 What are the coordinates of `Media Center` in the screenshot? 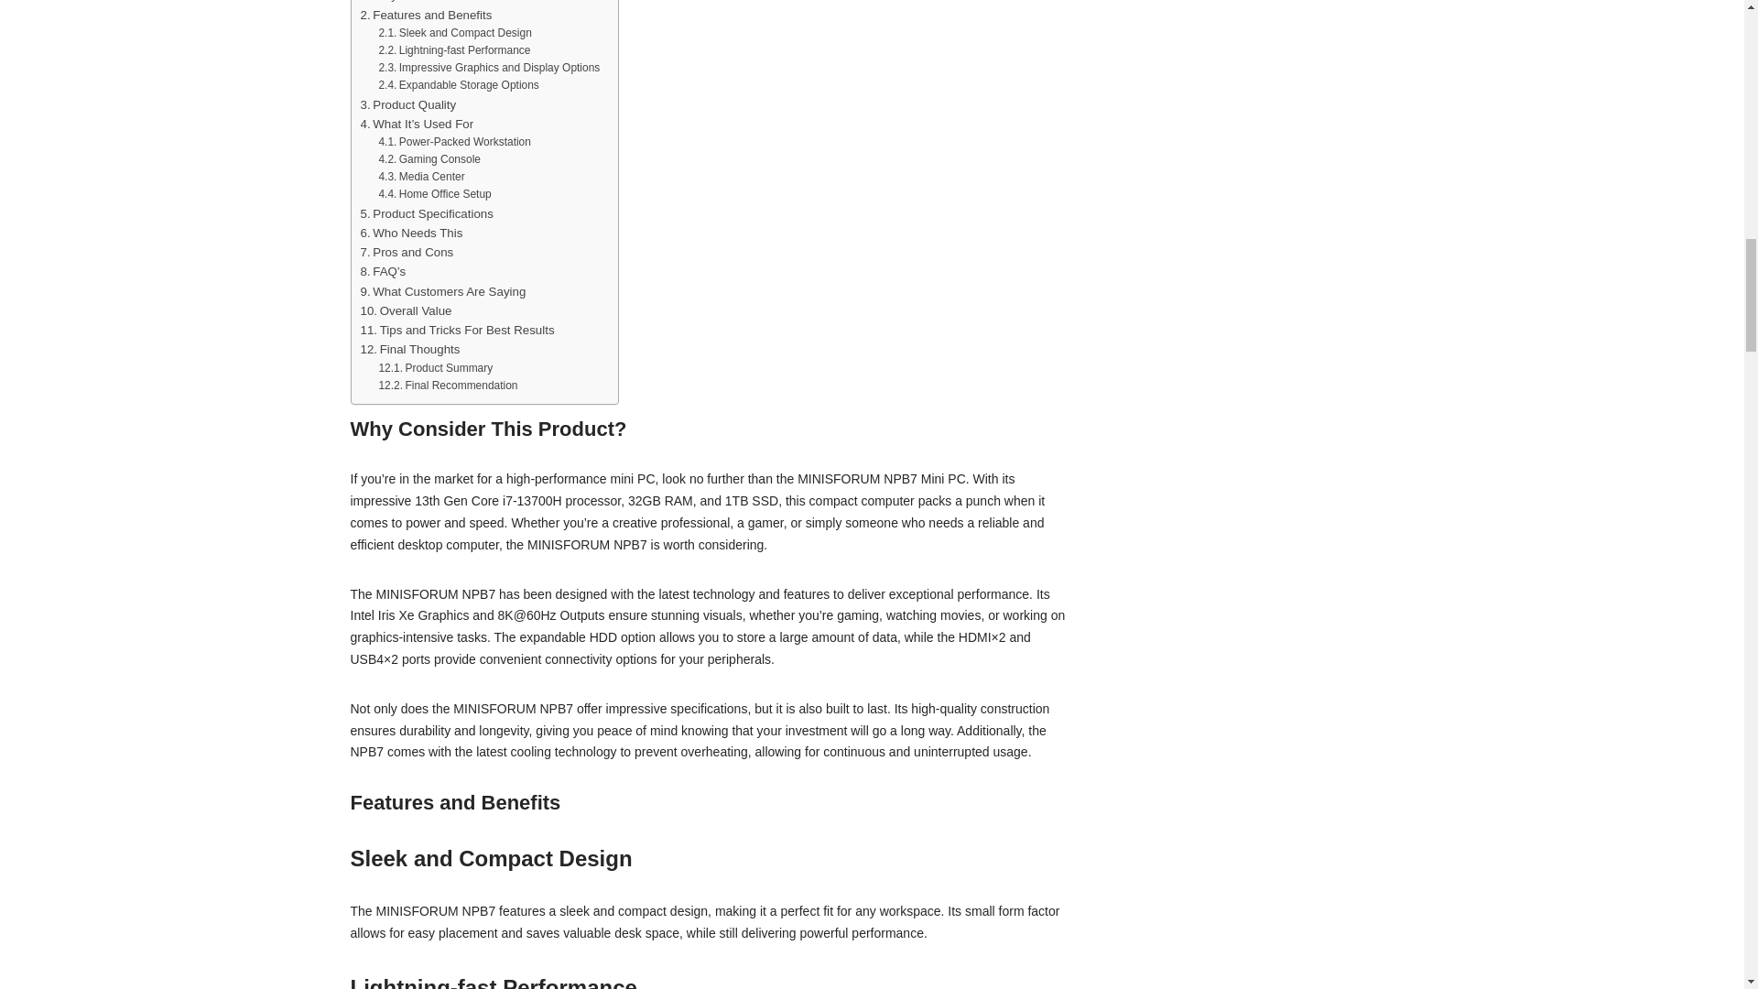 It's located at (420, 177).